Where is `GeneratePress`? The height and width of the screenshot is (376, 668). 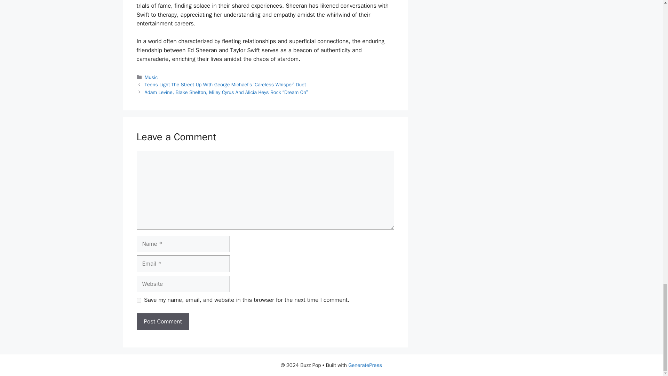 GeneratePress is located at coordinates (365, 365).